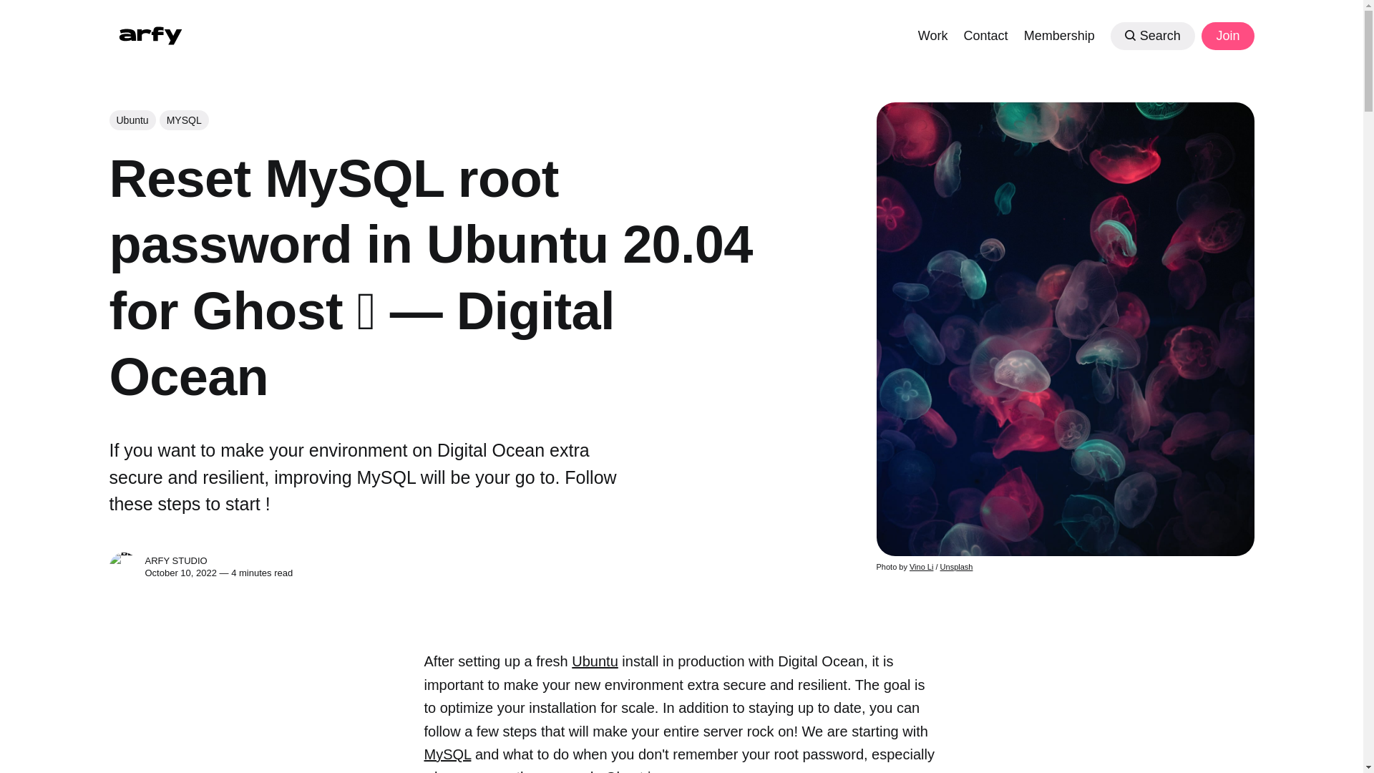  What do you see at coordinates (123, 567) in the screenshot?
I see `ARFY STUDIO` at bounding box center [123, 567].